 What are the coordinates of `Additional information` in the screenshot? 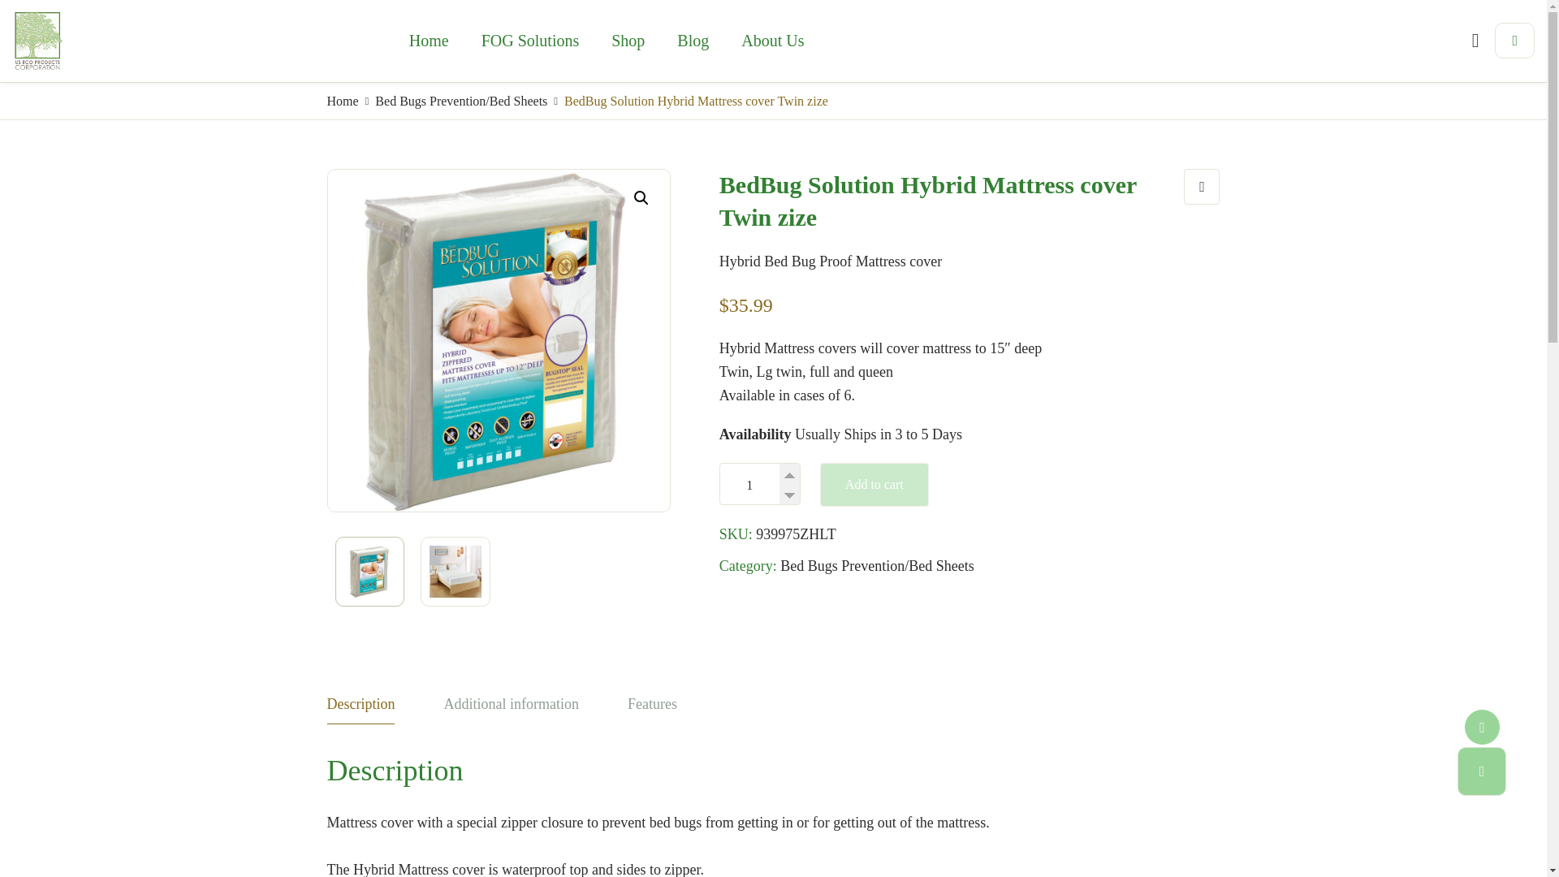 It's located at (510, 708).